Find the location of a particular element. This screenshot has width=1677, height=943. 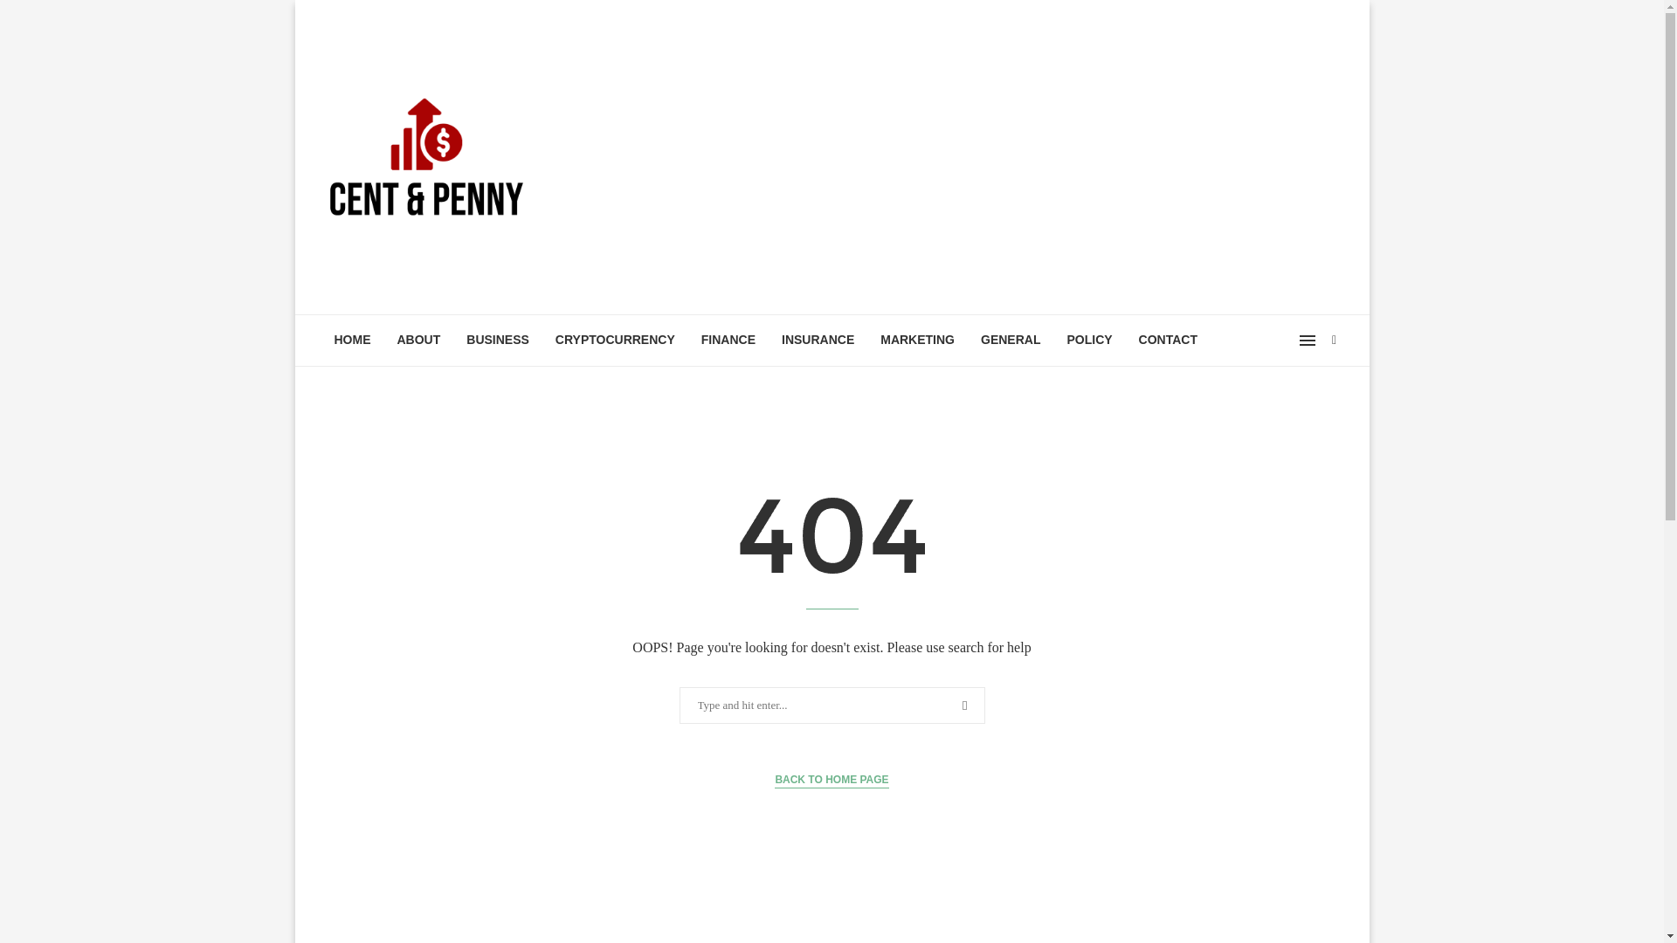

FINANCE is located at coordinates (728, 341).